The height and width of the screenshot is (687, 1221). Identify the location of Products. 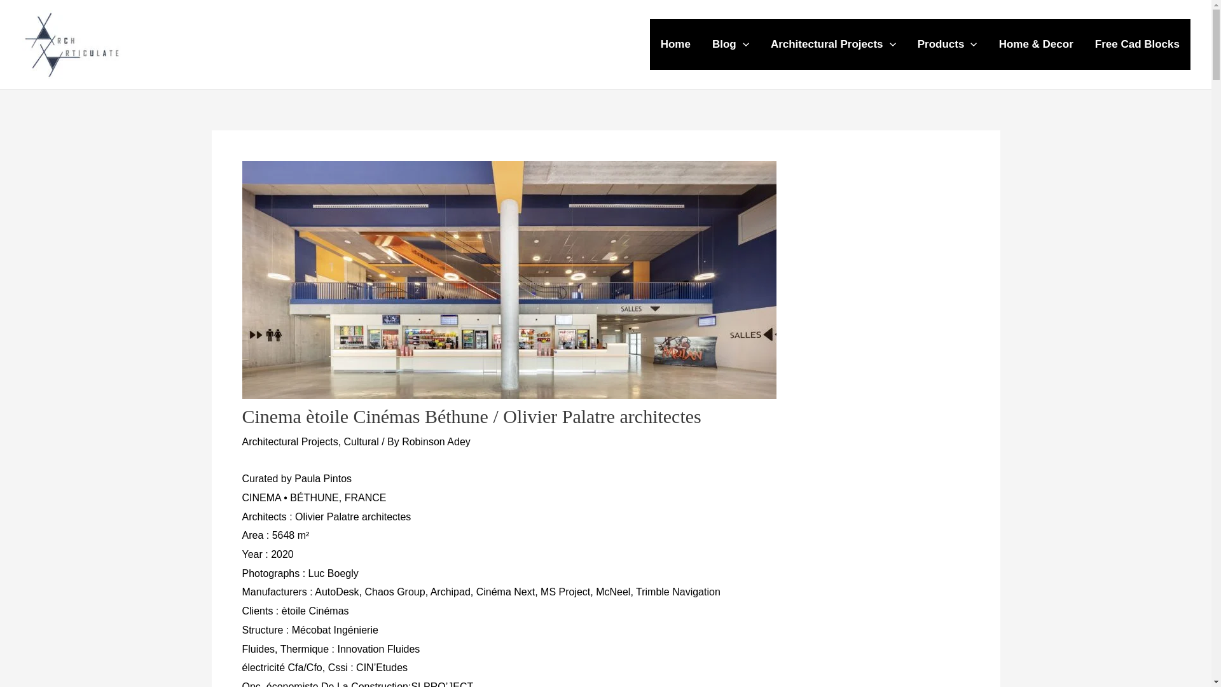
(948, 45).